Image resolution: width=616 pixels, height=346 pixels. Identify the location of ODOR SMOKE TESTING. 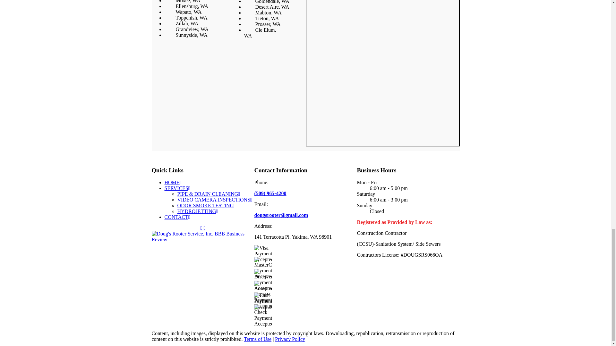
(206, 205).